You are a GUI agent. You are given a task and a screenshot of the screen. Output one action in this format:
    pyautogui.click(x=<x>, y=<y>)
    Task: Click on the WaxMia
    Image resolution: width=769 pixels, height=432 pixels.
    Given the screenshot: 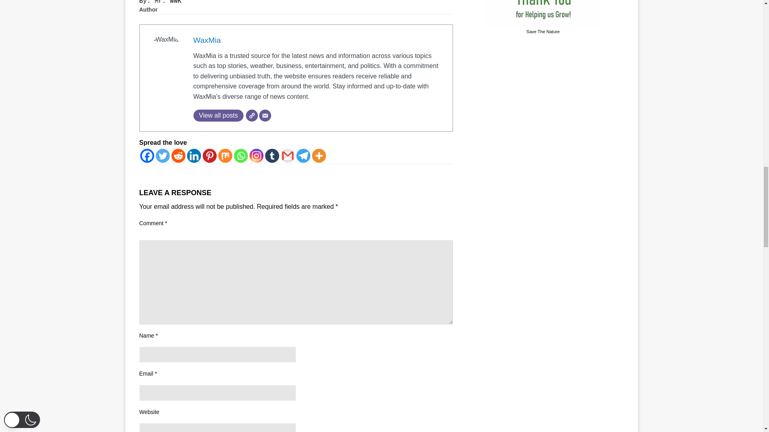 What is the action you would take?
    pyautogui.click(x=207, y=40)
    